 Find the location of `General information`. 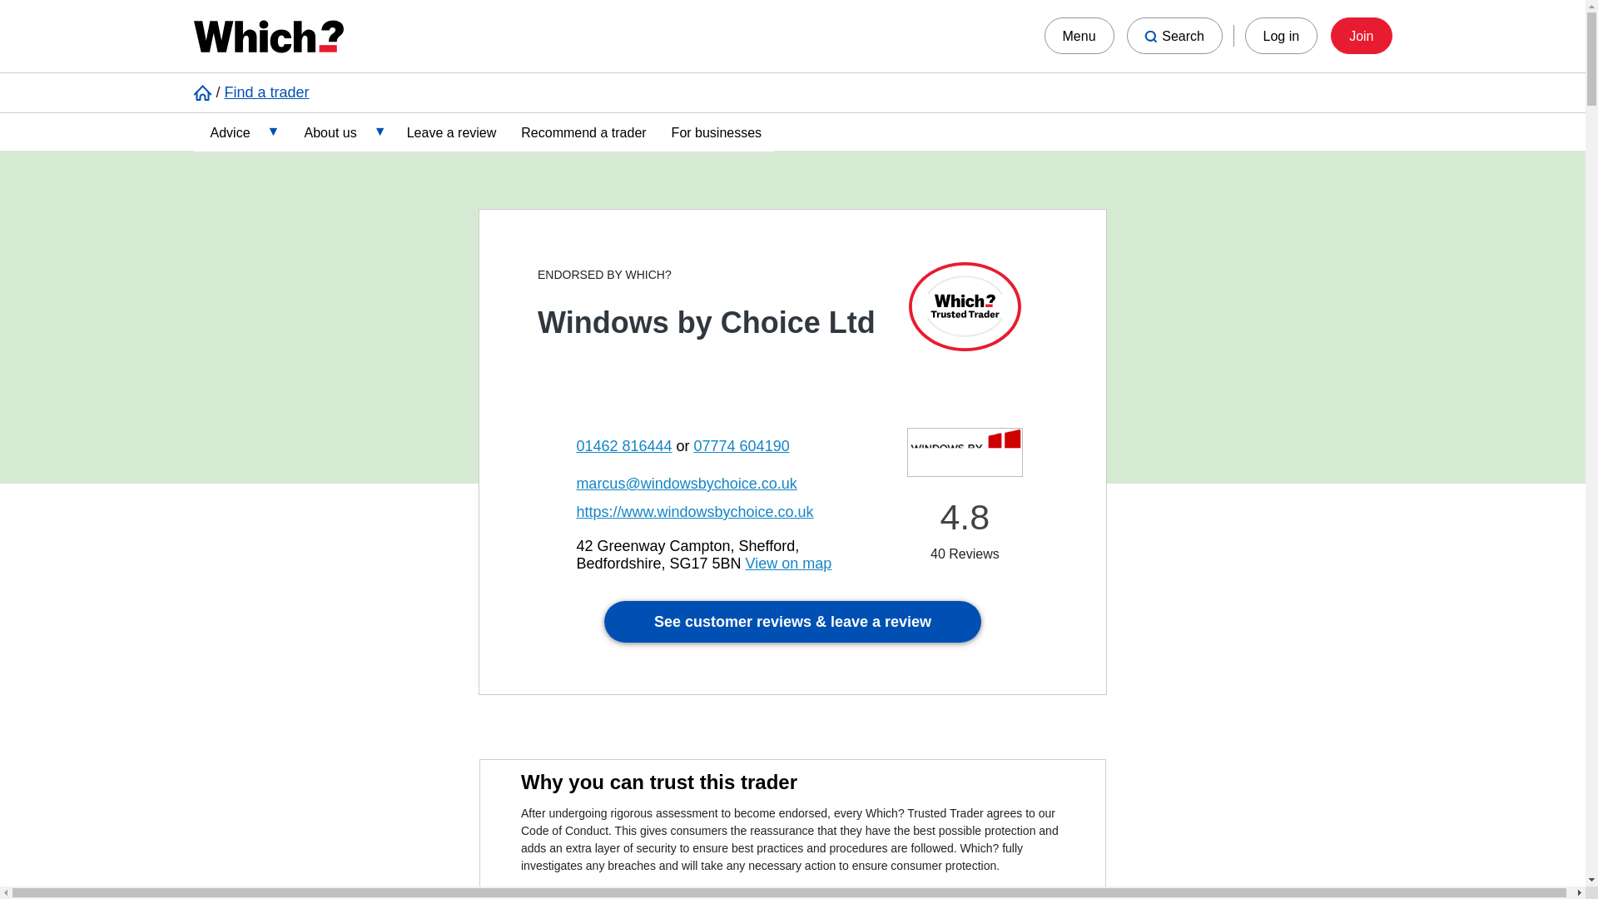

General information is located at coordinates (312, 306).